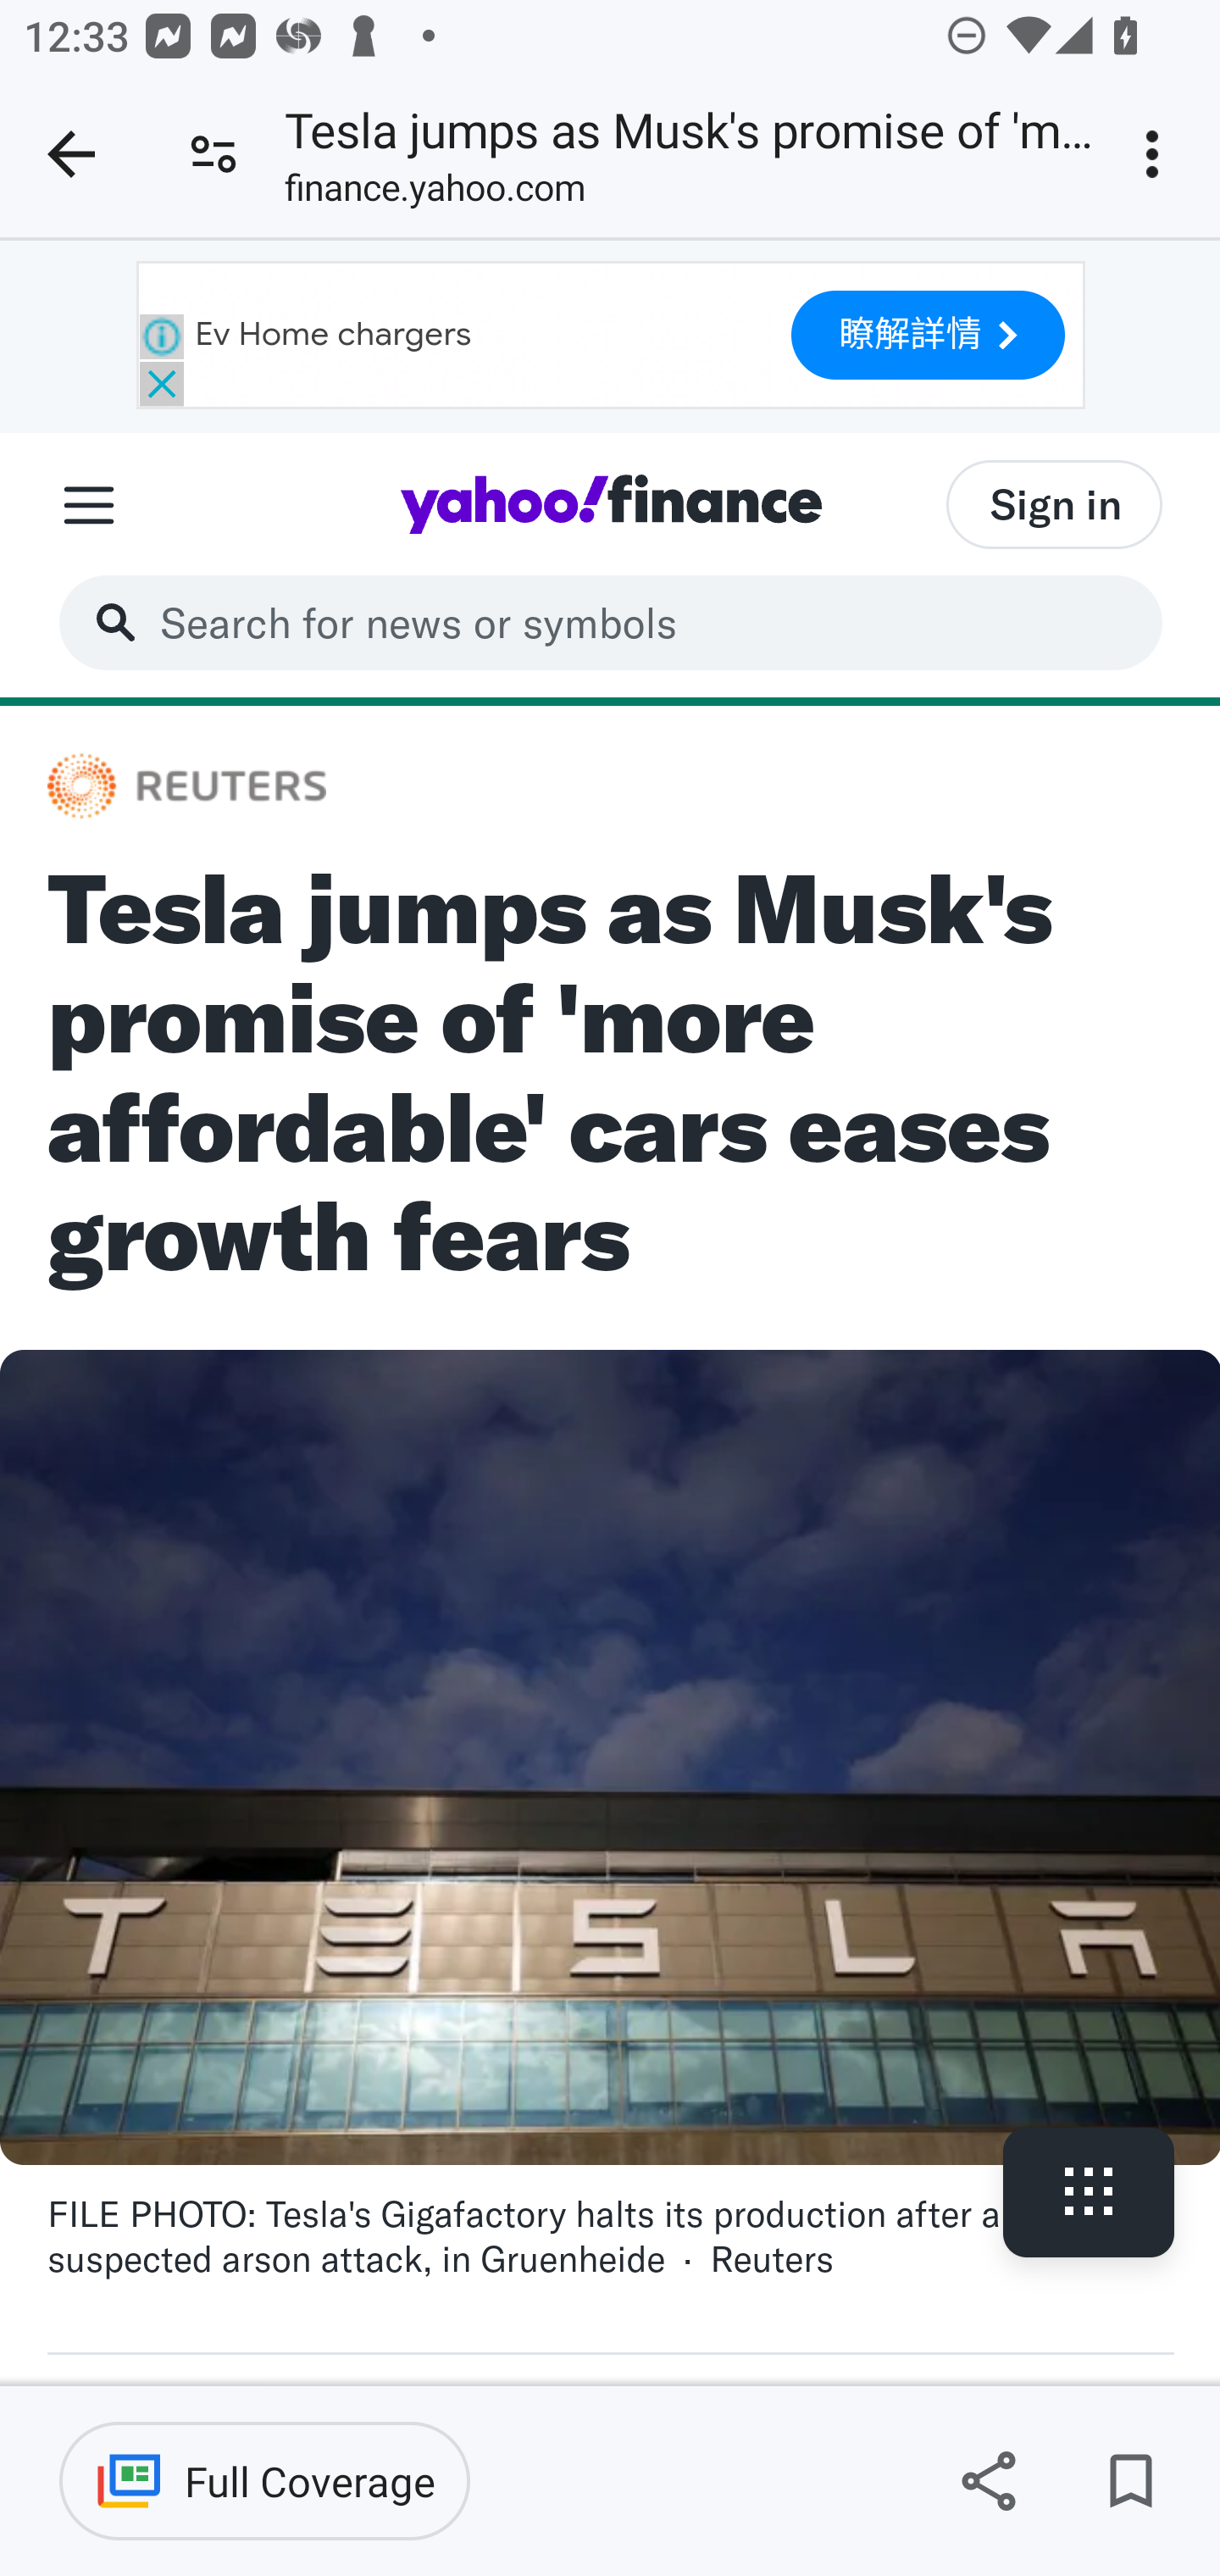  I want to click on Connection is secure, so click(213, 154).